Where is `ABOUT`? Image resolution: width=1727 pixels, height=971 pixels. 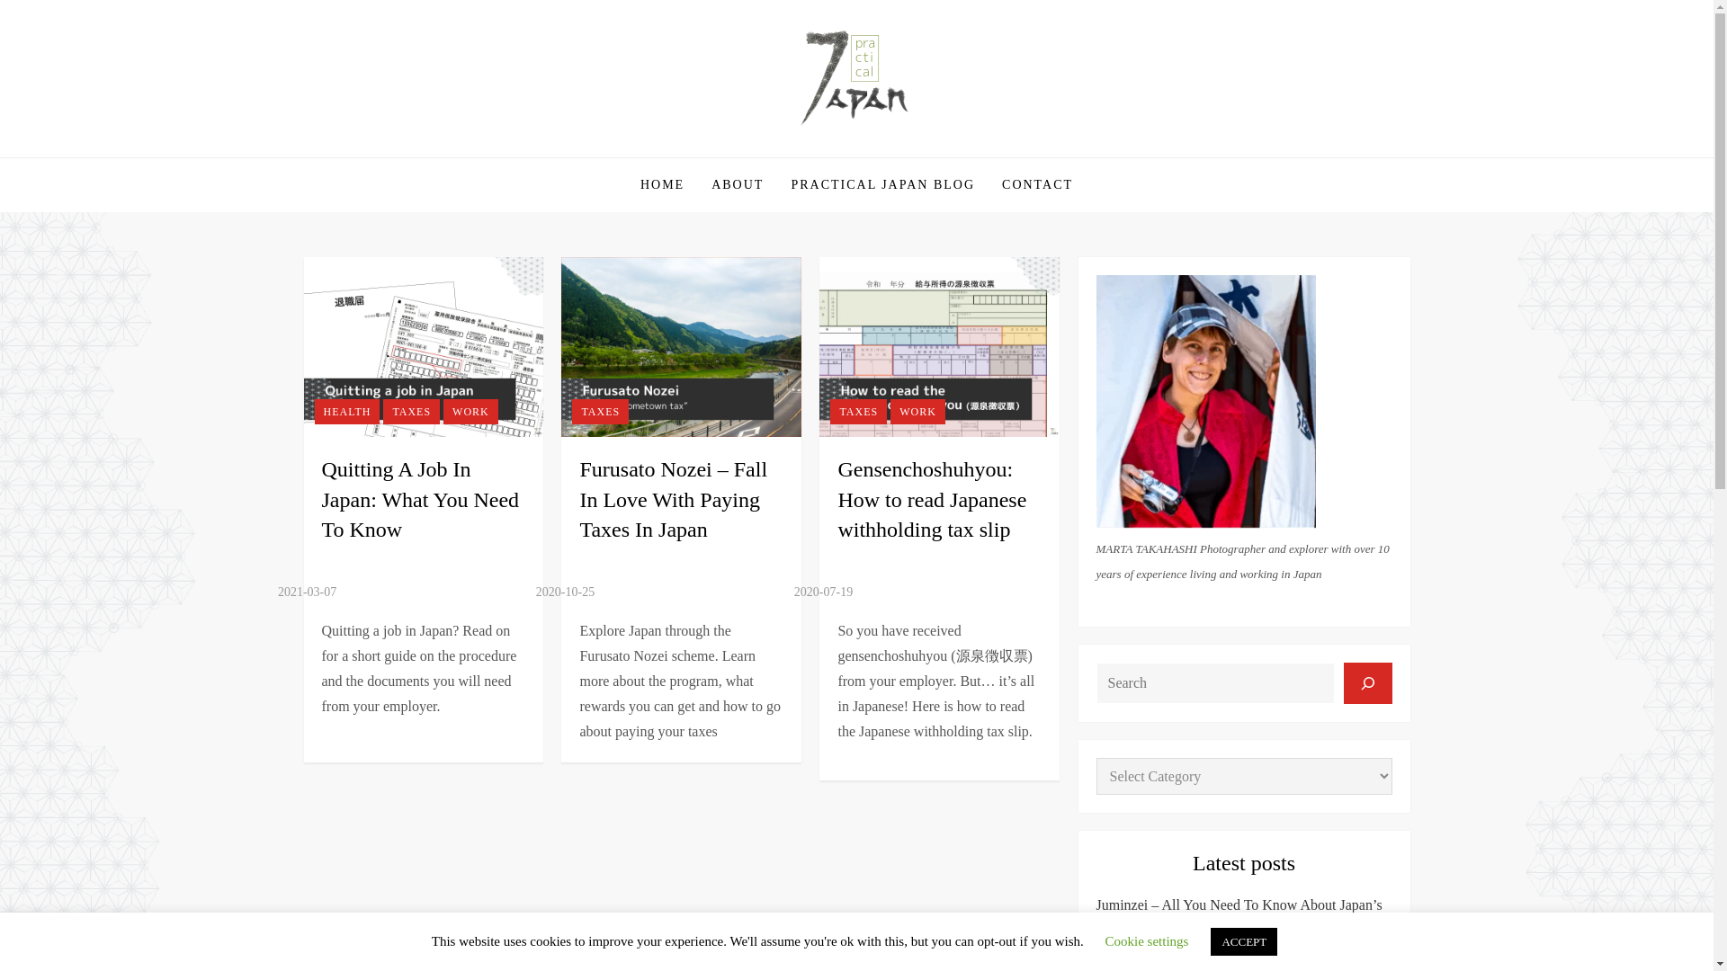 ABOUT is located at coordinates (738, 185).